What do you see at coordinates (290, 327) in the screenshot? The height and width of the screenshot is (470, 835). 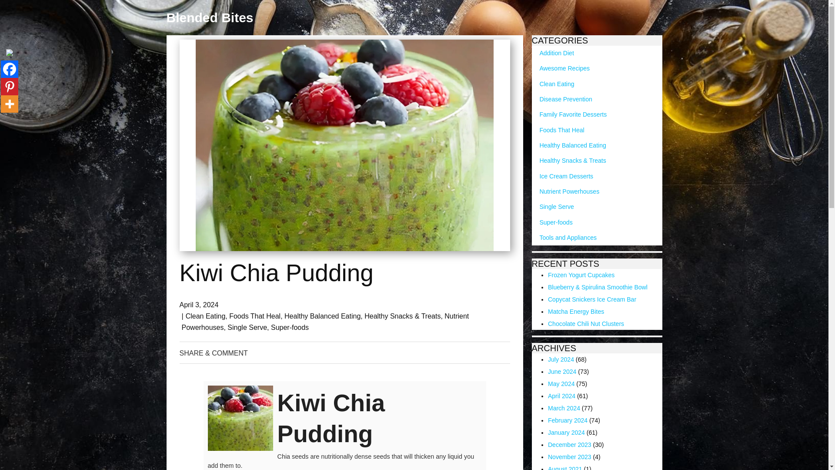 I see `Super-foods` at bounding box center [290, 327].